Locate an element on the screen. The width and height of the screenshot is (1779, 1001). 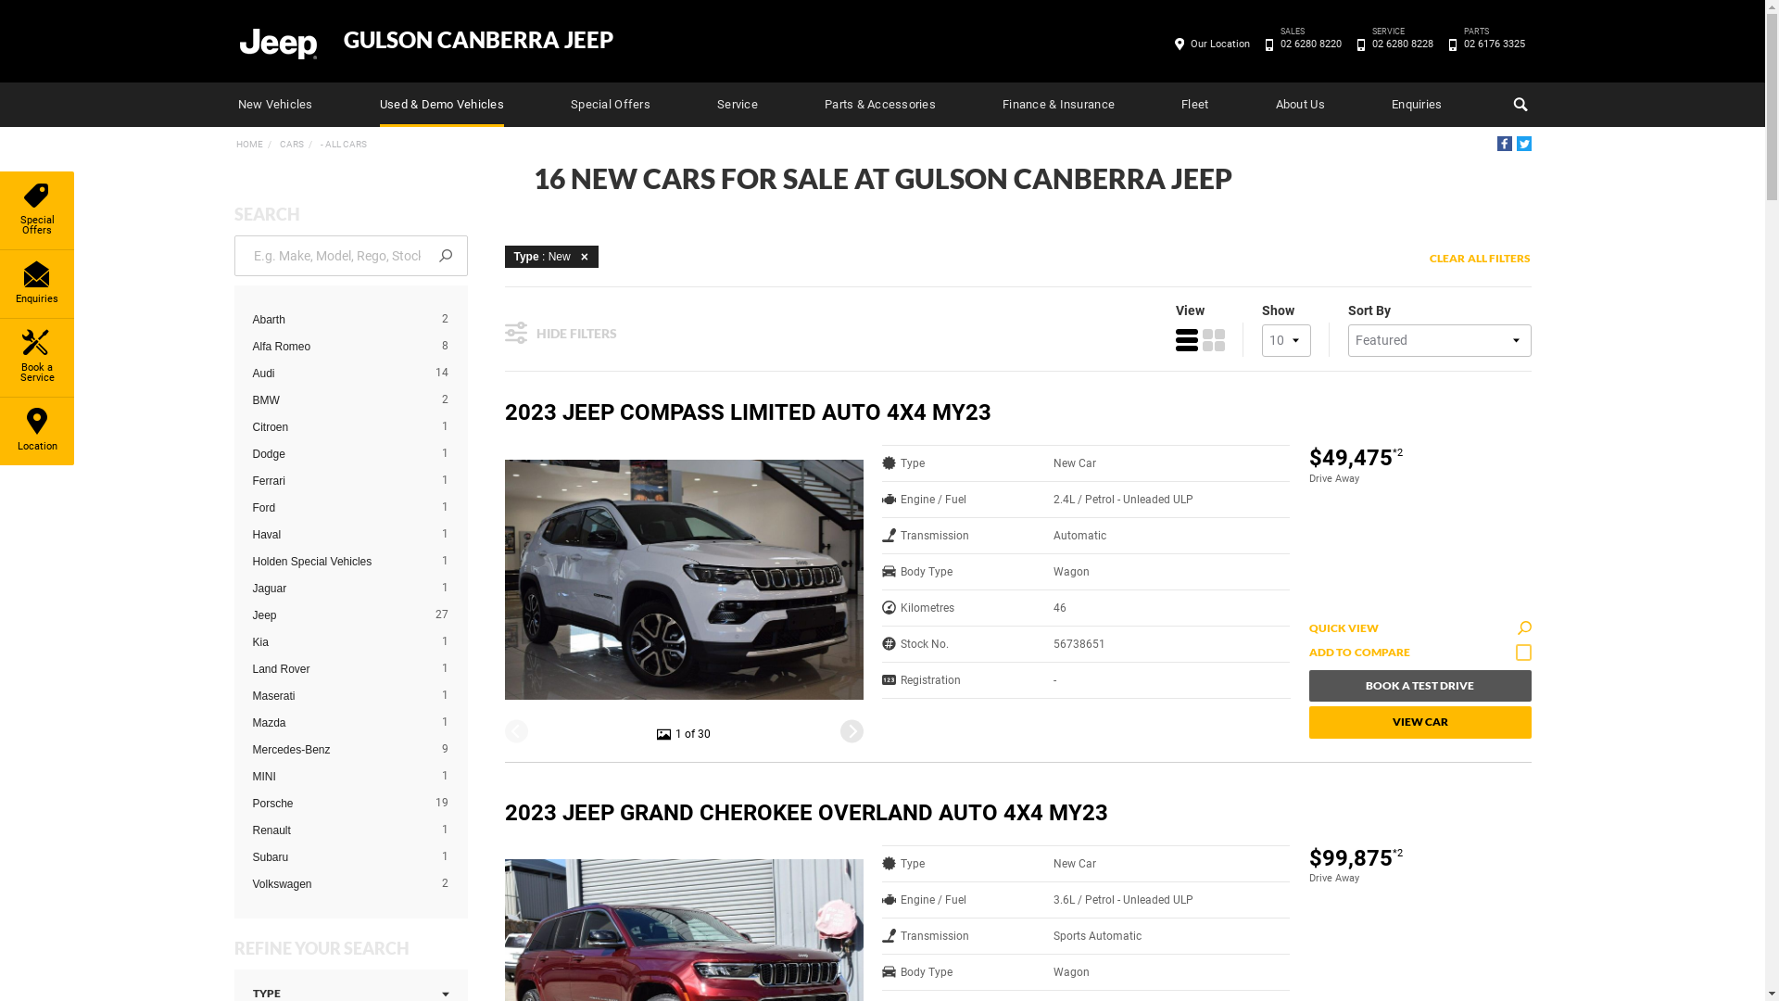
QUICK VIEW is located at coordinates (1419, 628).